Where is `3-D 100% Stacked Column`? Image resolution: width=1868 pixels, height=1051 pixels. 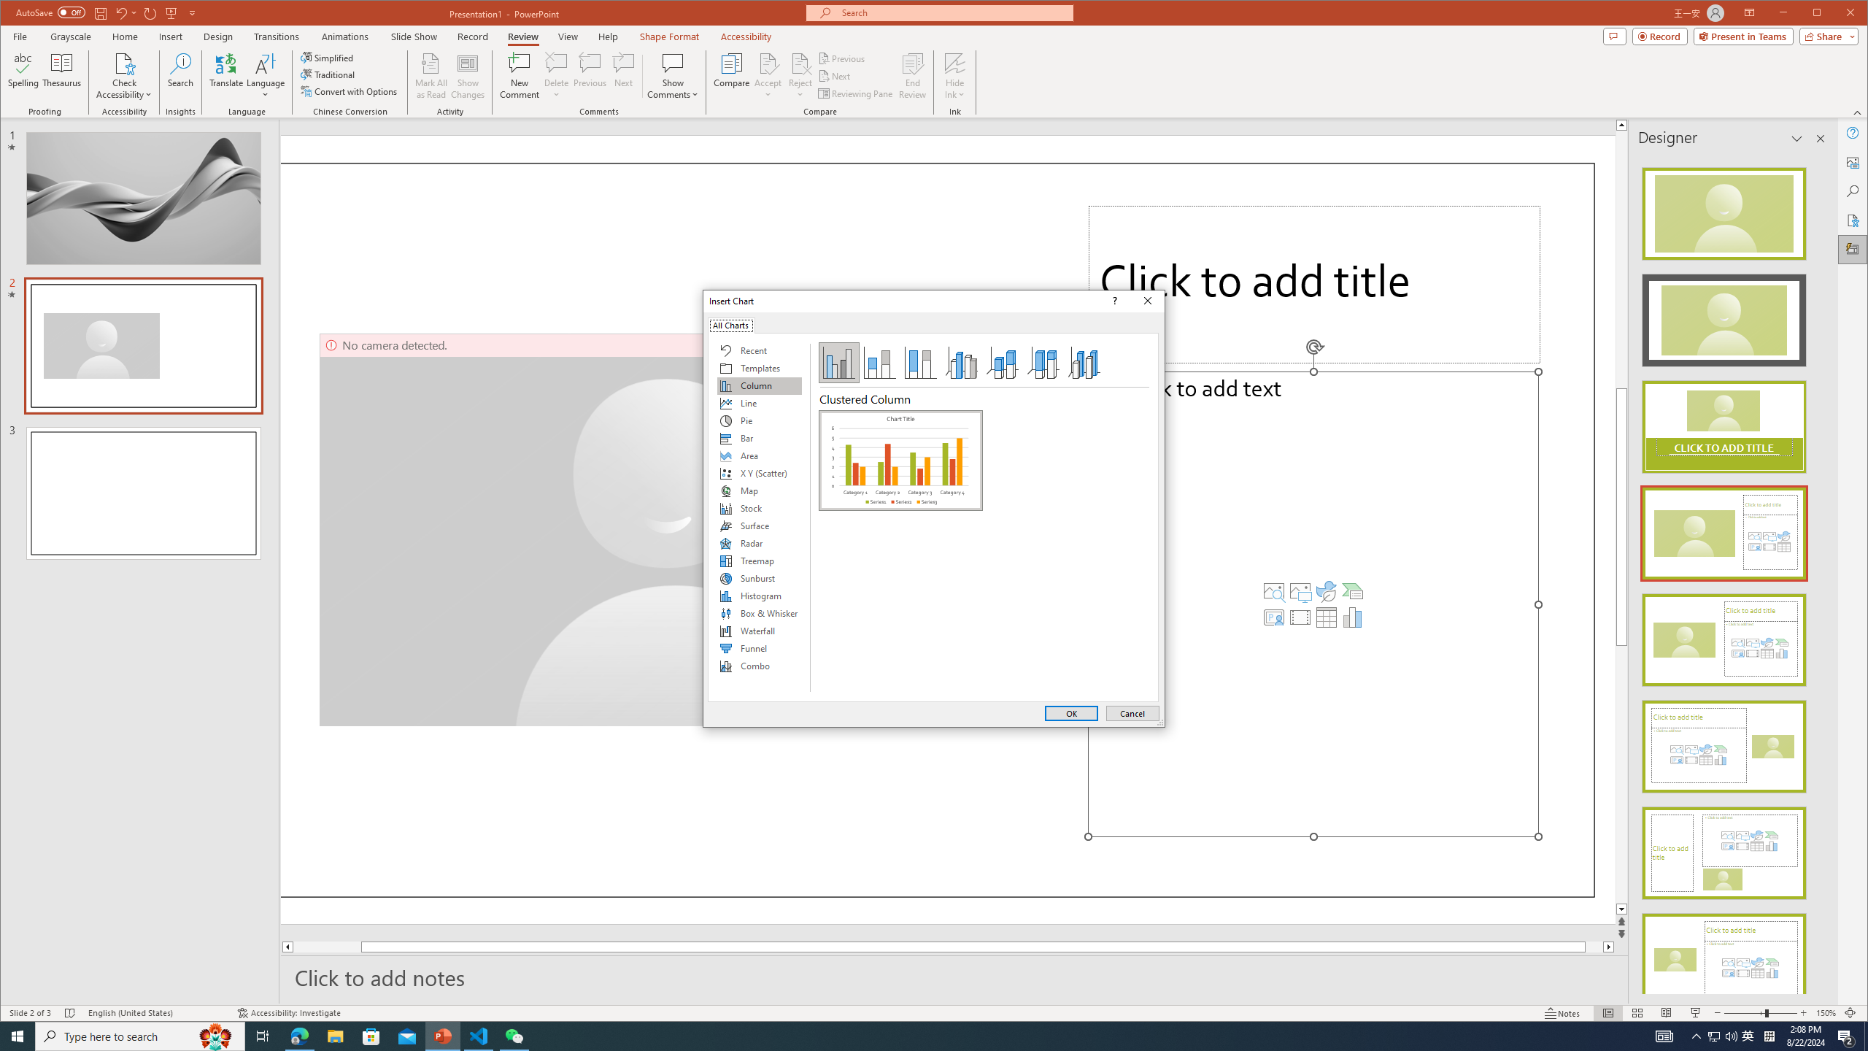
3-D 100% Stacked Column is located at coordinates (1043, 363).